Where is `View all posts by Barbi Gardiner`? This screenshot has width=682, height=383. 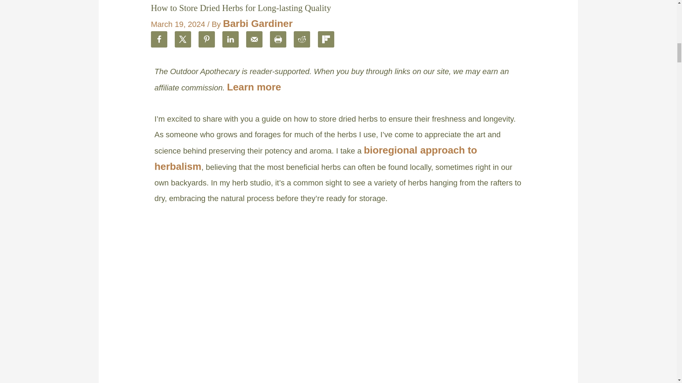 View all posts by Barbi Gardiner is located at coordinates (258, 23).